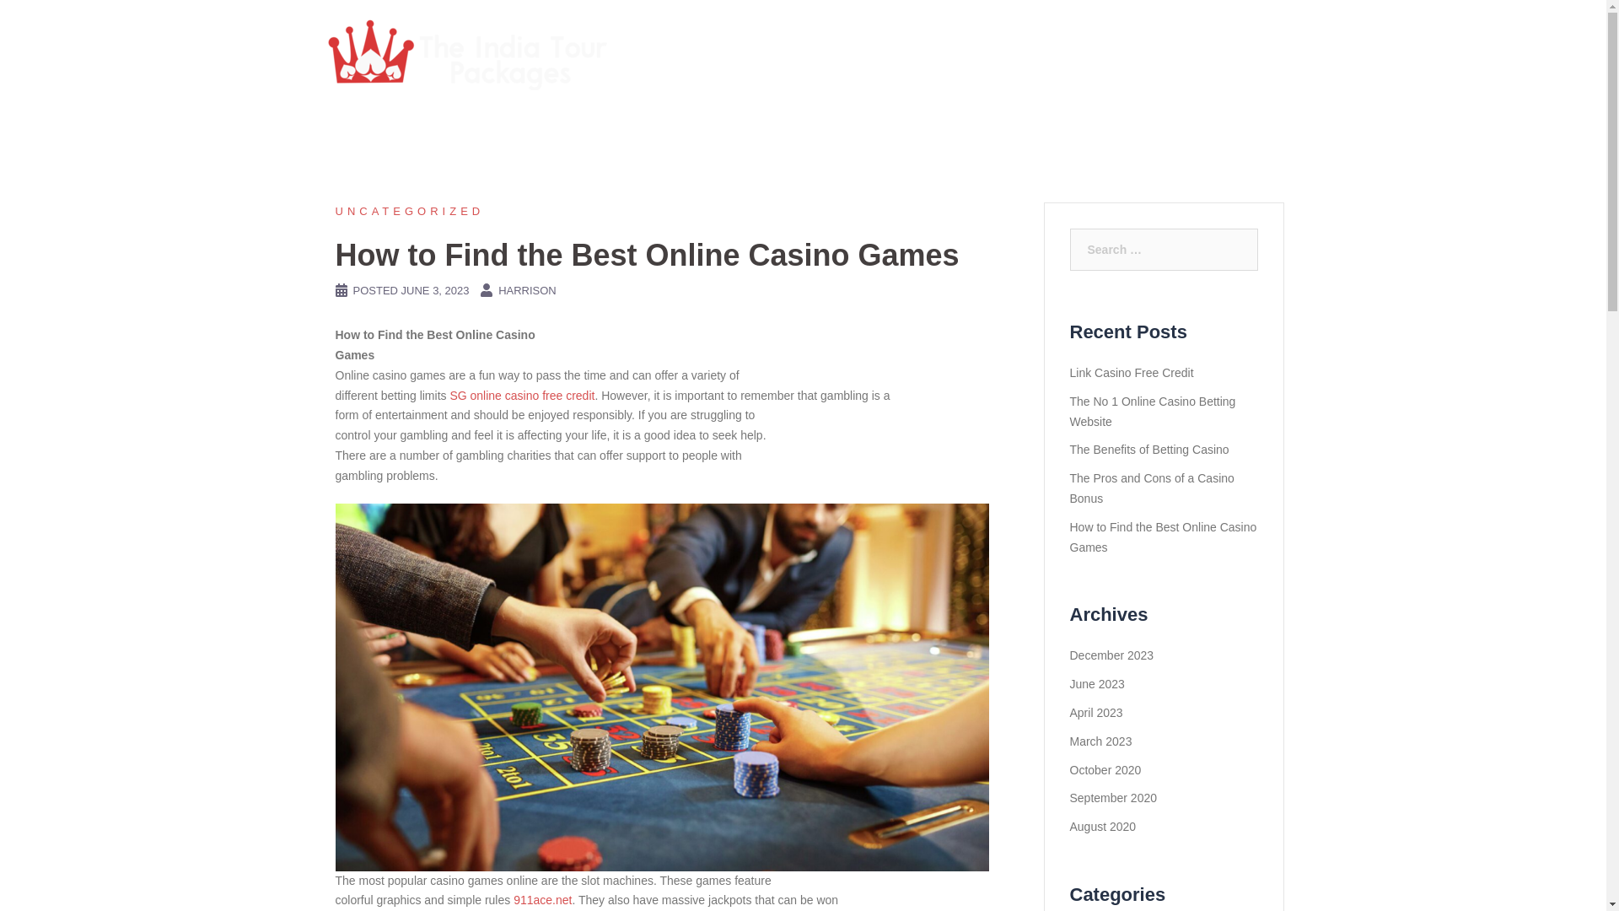  I want to click on UNCATEGORIZED, so click(410, 211).